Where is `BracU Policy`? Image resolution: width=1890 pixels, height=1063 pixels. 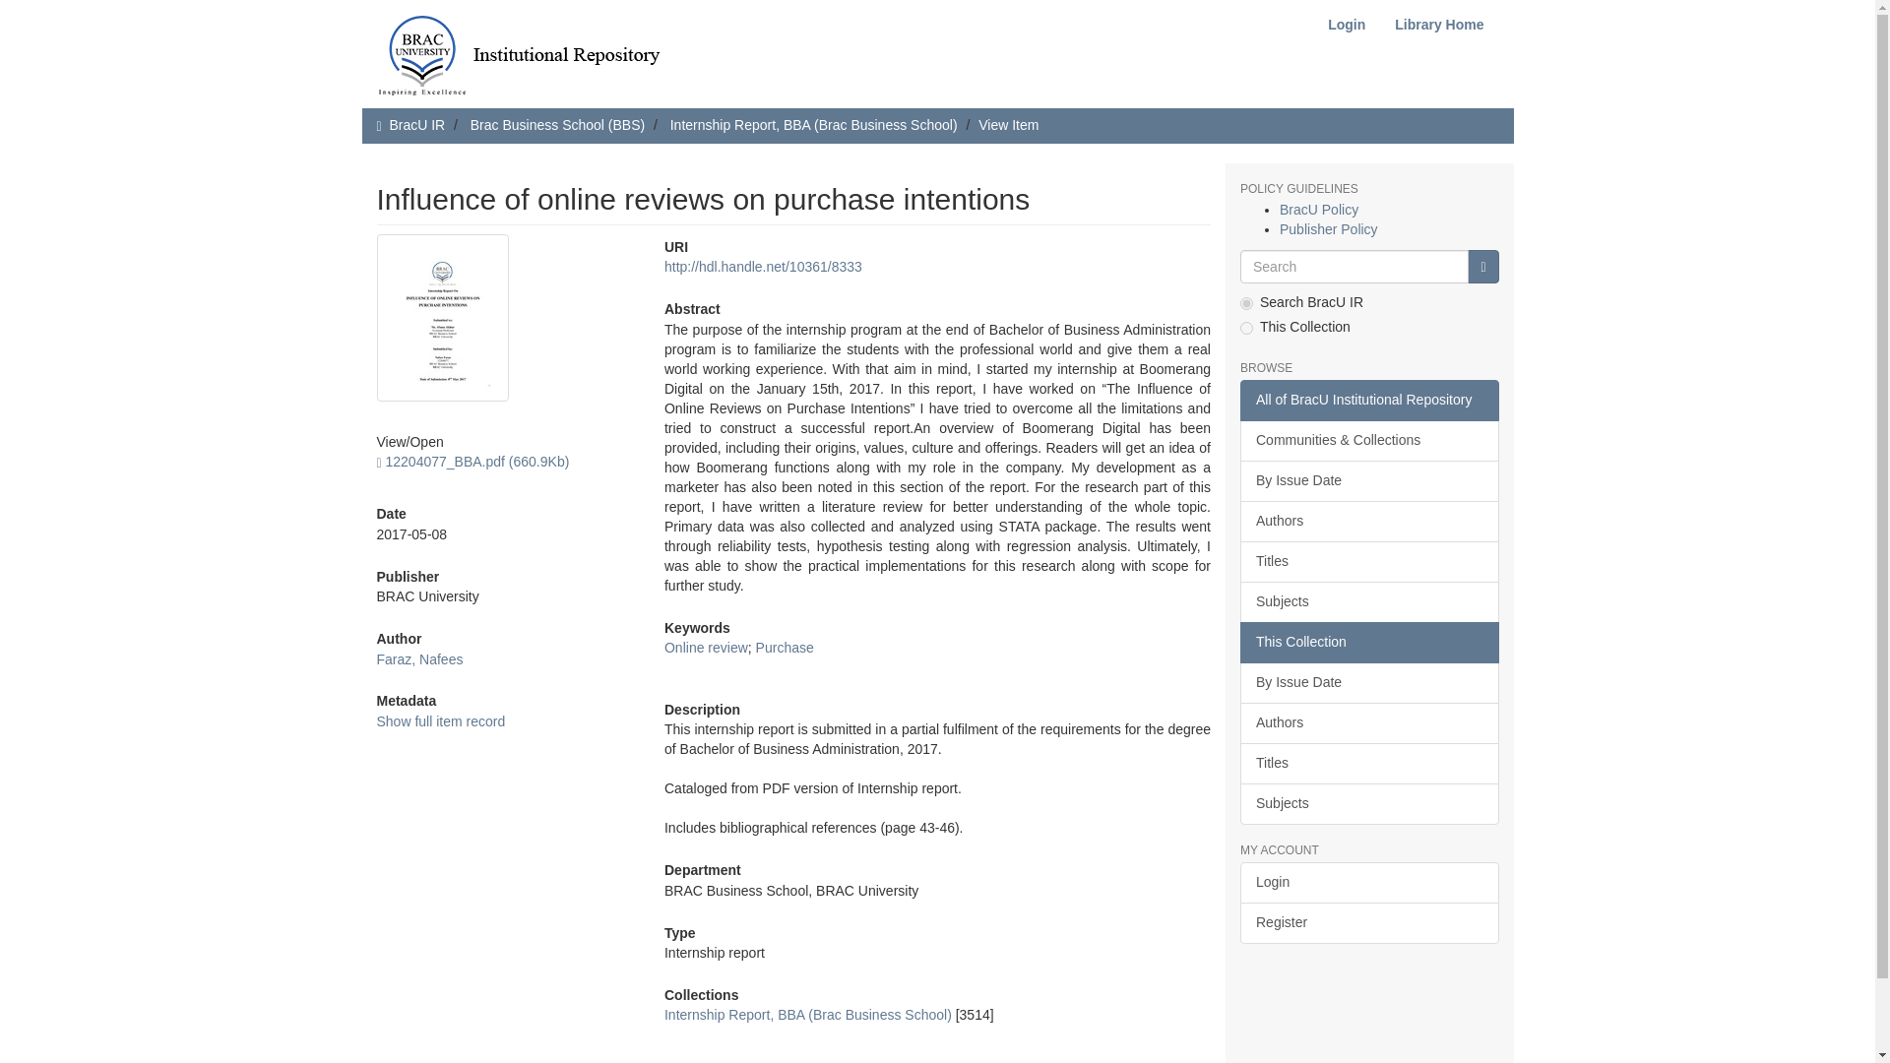
BracU Policy is located at coordinates (1319, 210).